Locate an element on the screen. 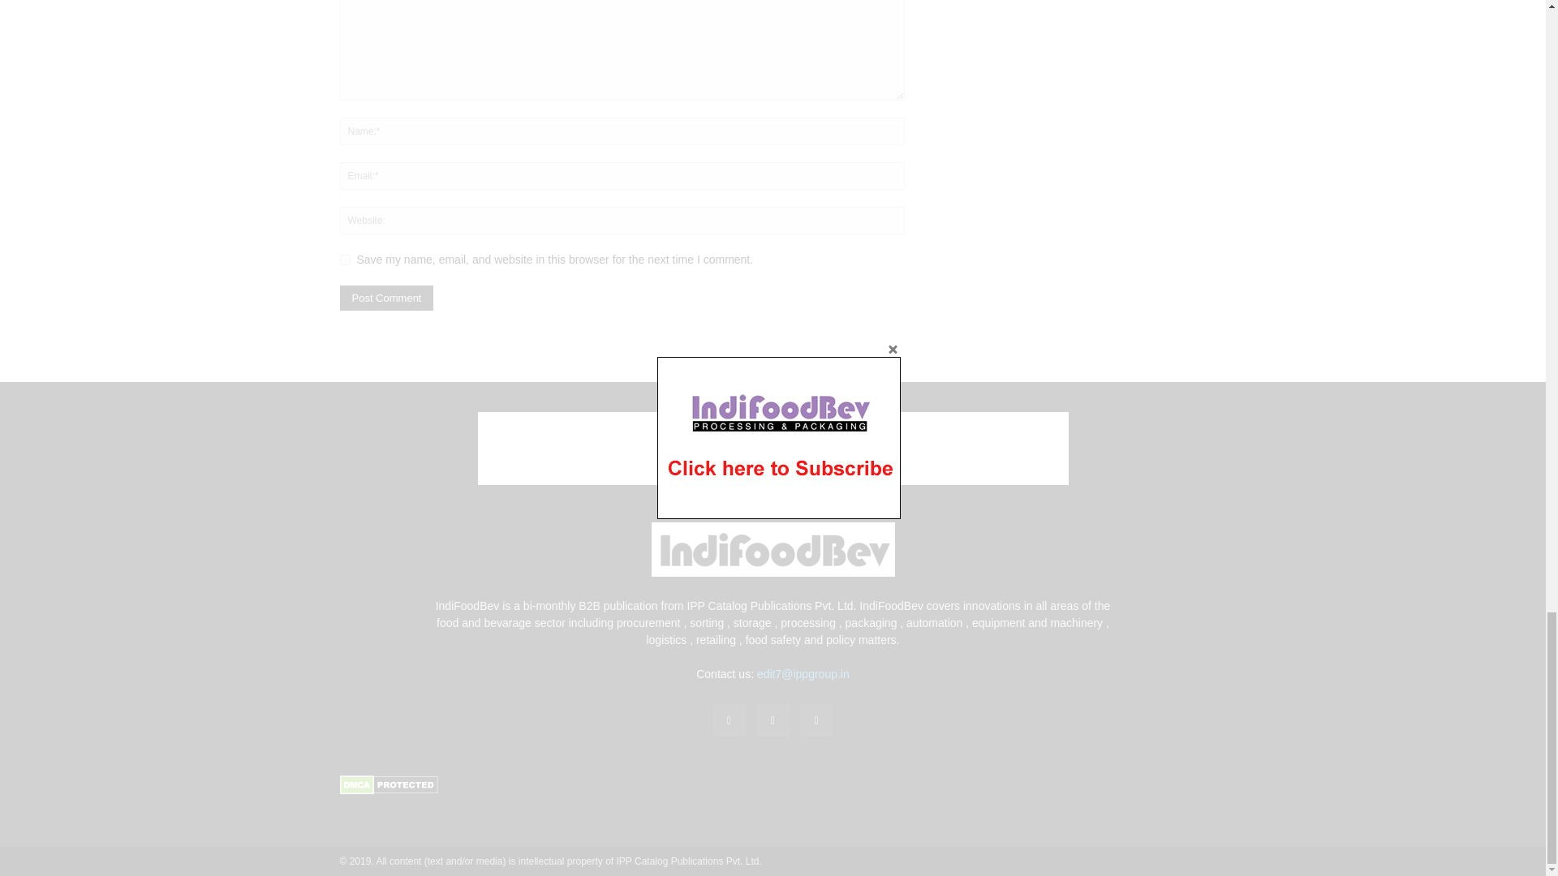  Post Comment is located at coordinates (386, 298).